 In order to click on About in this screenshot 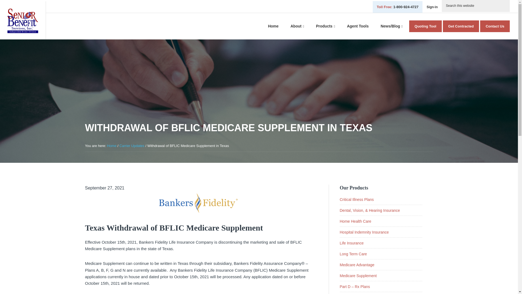, I will do `click(297, 26)`.